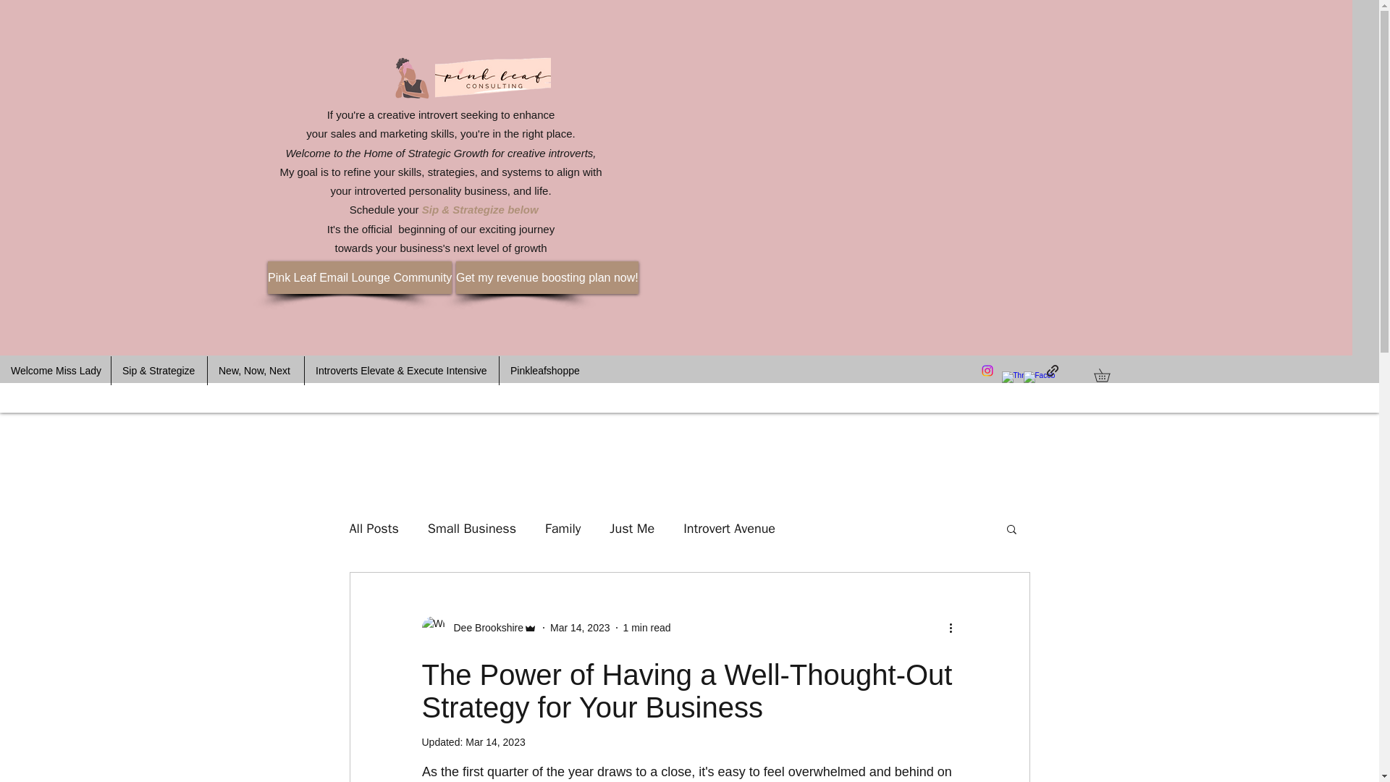 The width and height of the screenshot is (1390, 782). I want to click on Small Business, so click(472, 529).